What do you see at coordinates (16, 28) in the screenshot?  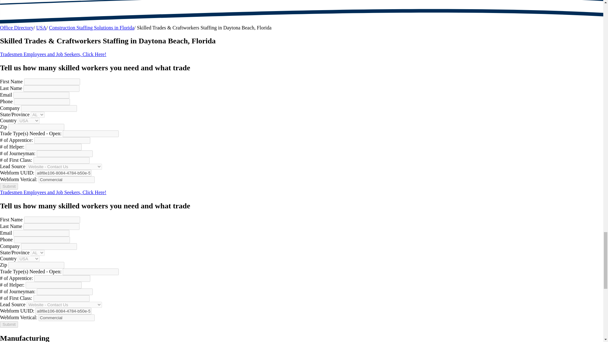 I see `Go to Office Directory.` at bounding box center [16, 28].